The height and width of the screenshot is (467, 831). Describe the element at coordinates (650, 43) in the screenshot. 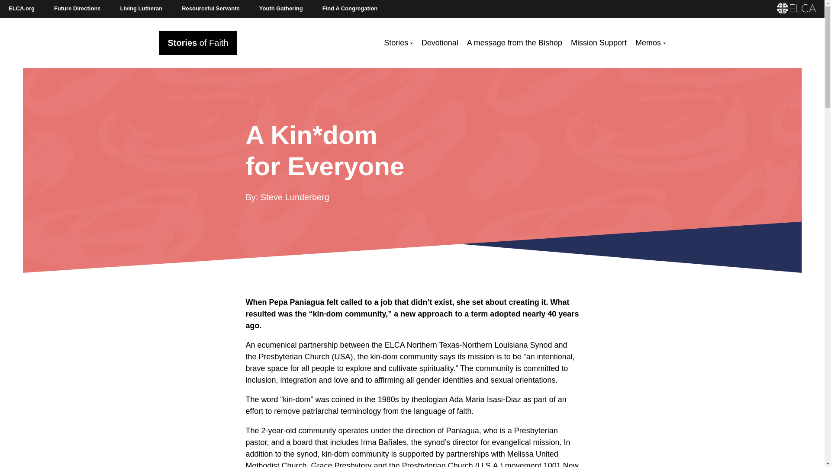

I see `Memos` at that location.